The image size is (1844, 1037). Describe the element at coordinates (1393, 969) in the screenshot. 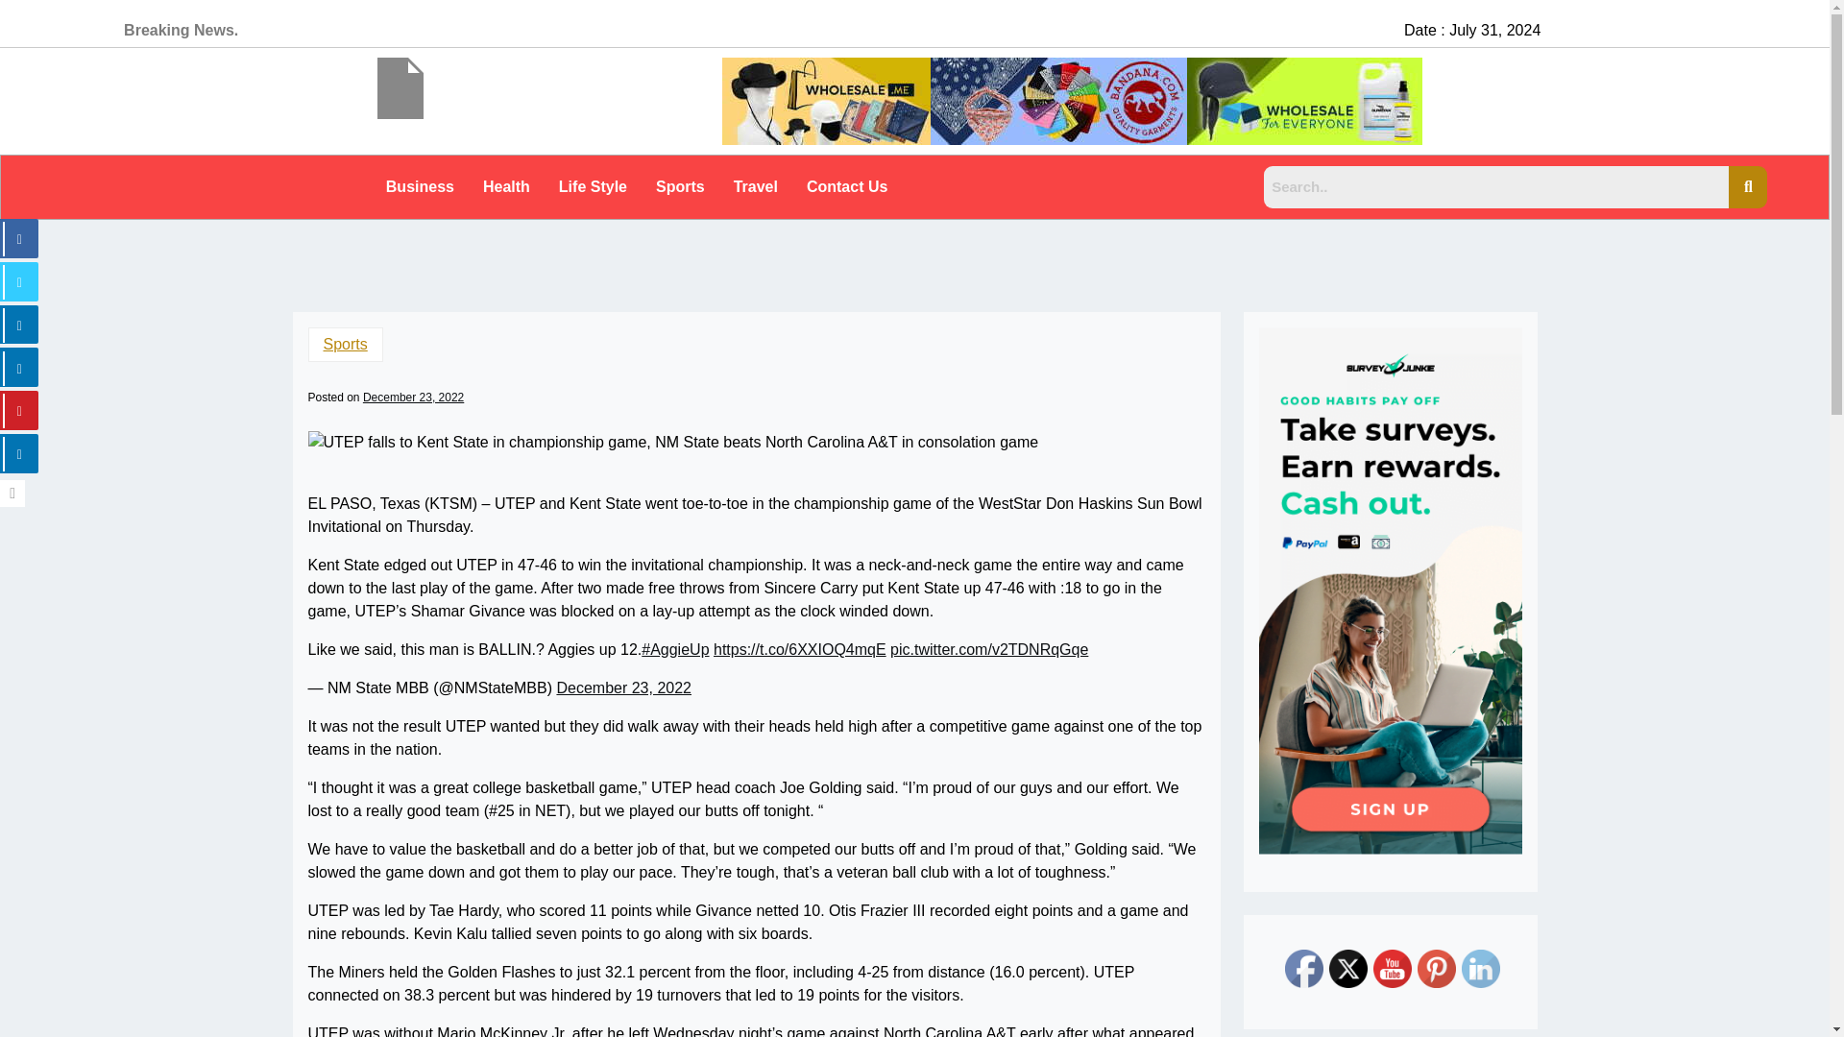

I see `YouTube` at that location.